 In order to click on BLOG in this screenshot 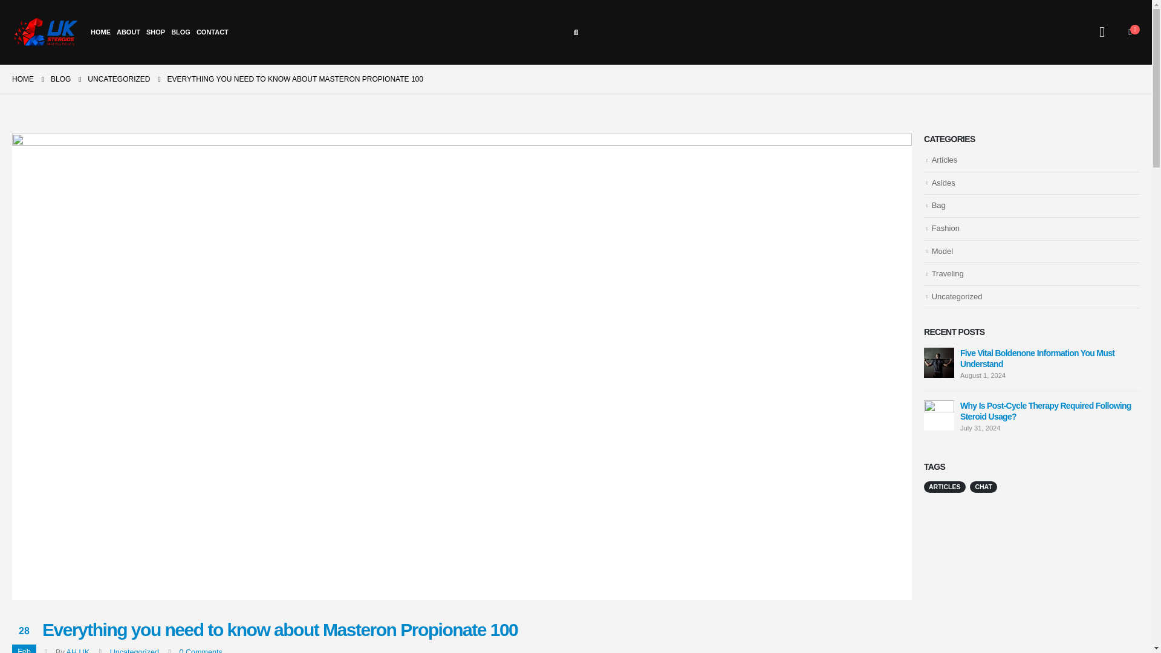, I will do `click(181, 31)`.